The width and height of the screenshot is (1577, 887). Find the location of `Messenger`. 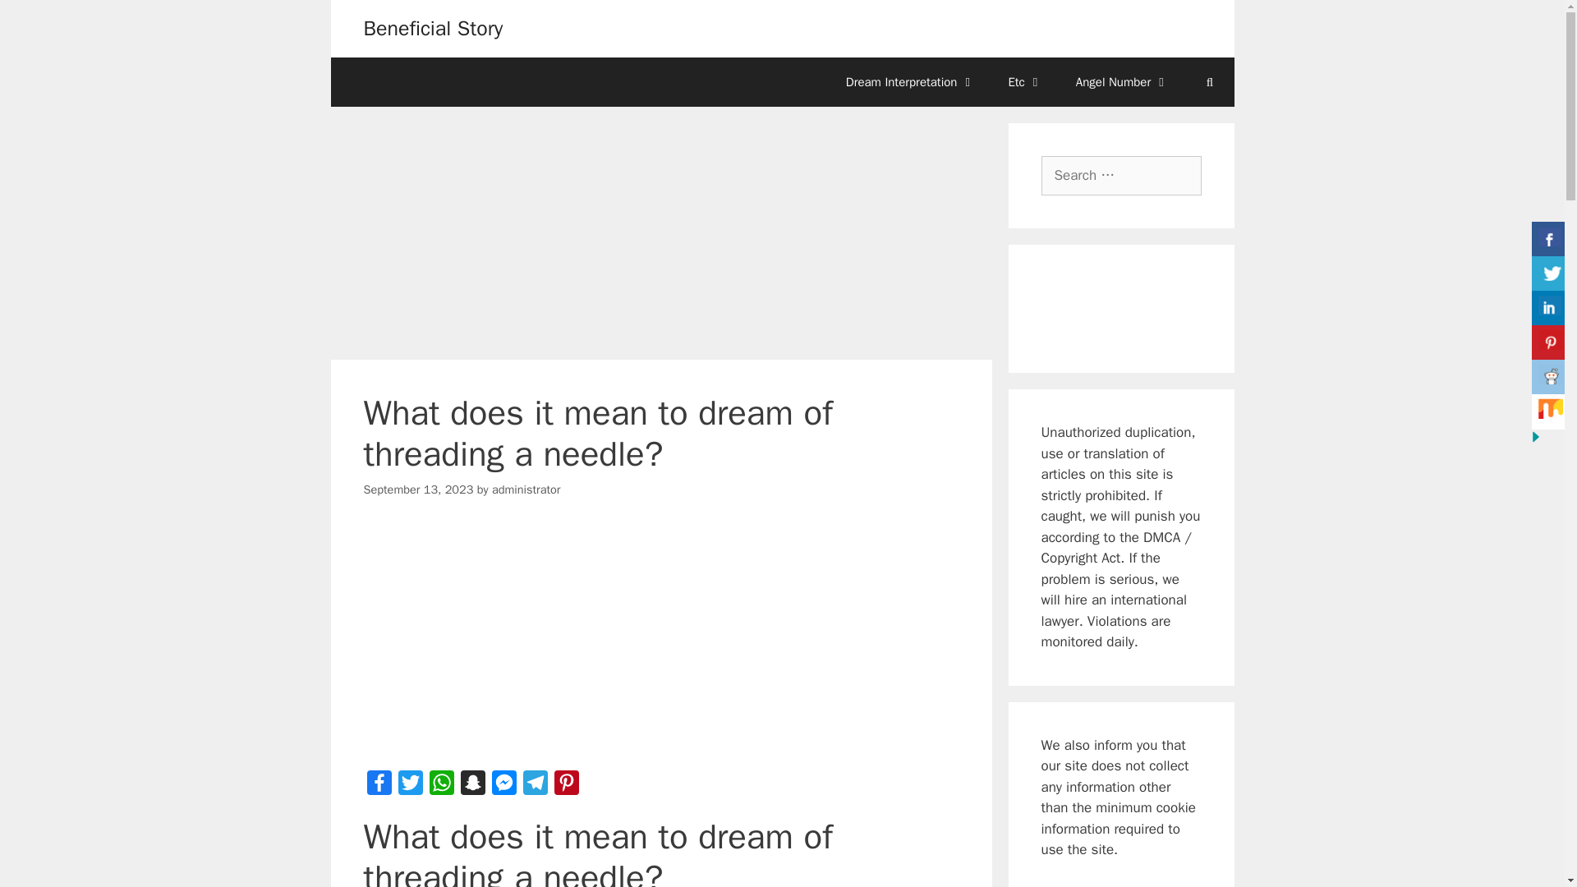

Messenger is located at coordinates (503, 787).